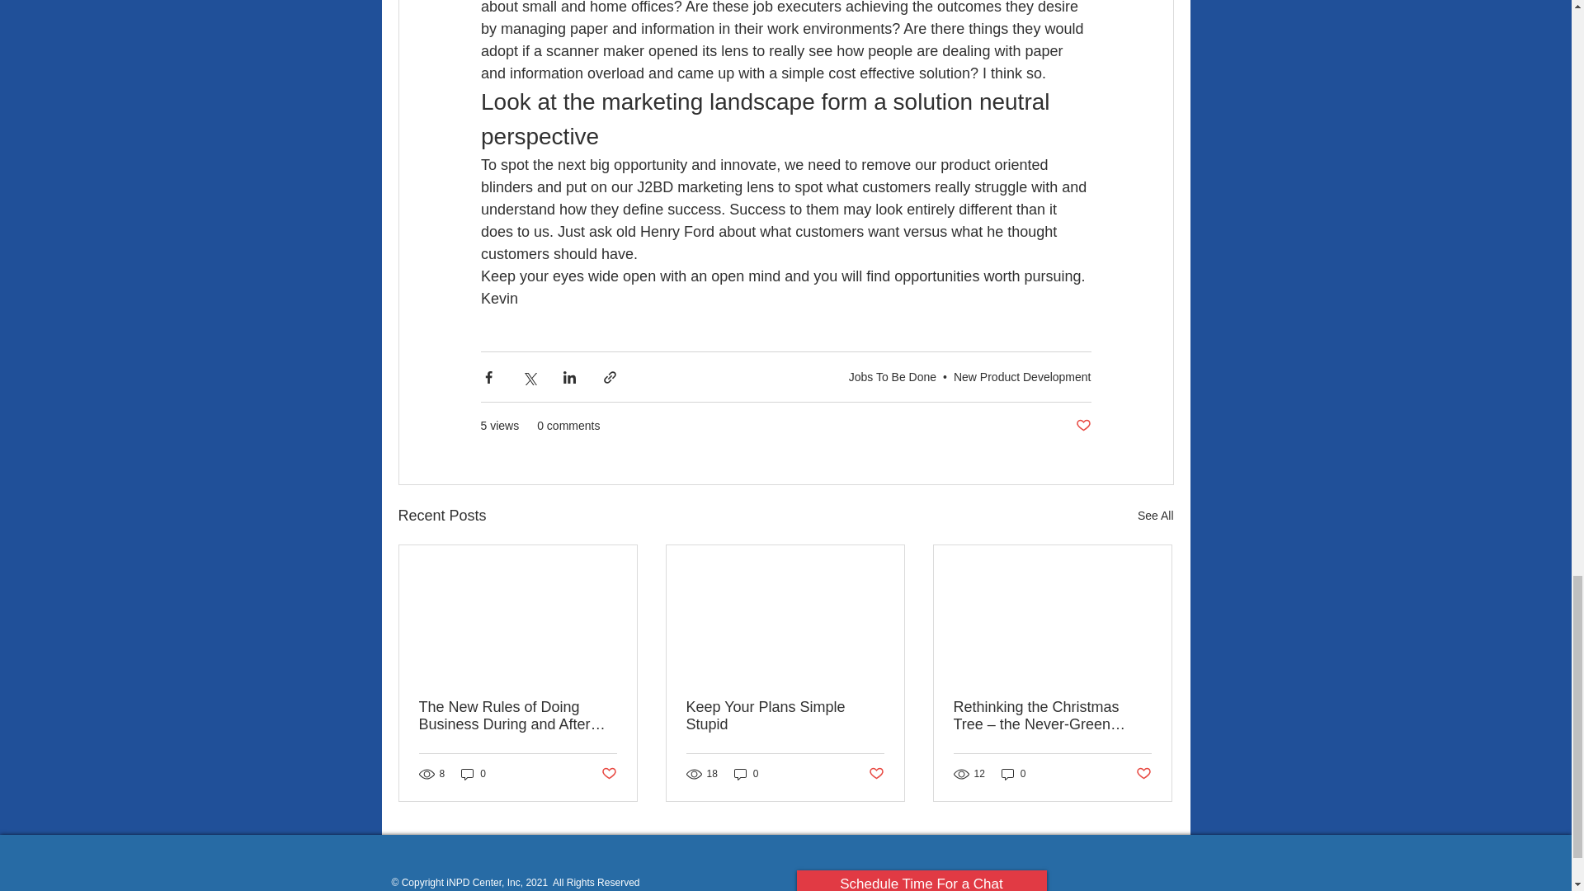  Describe the element at coordinates (1082, 426) in the screenshot. I see `Post not marked as liked` at that location.